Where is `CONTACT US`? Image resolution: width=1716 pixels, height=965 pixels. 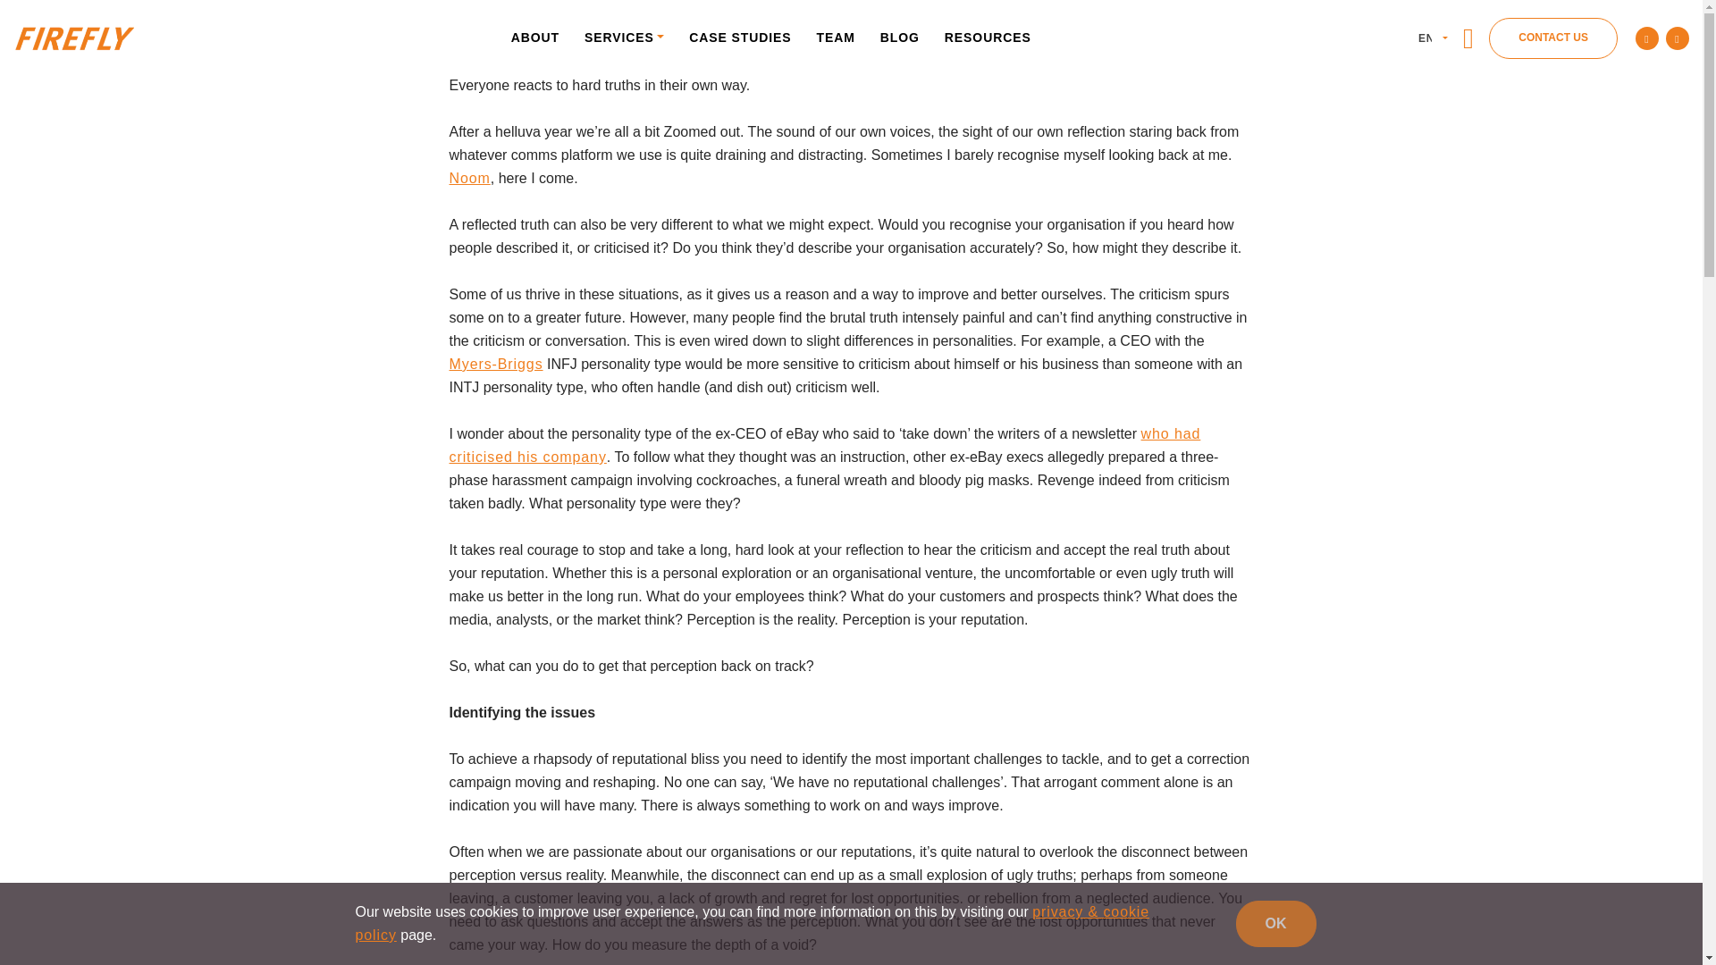
CONTACT US is located at coordinates (1553, 38).